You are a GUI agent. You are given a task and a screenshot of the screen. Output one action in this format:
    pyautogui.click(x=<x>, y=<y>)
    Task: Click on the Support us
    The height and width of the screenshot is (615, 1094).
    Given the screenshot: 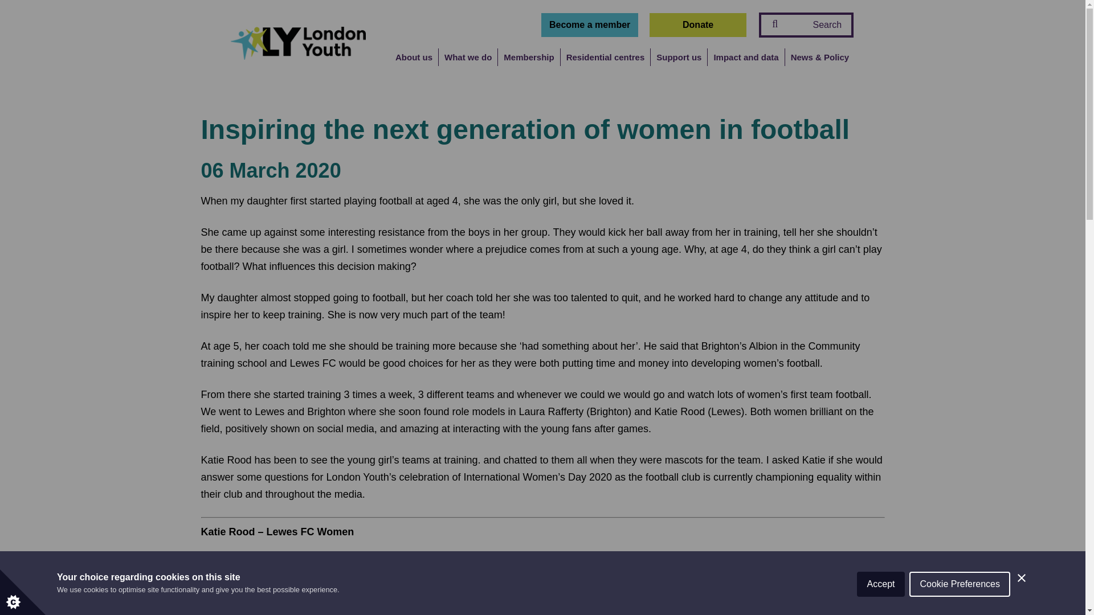 What is the action you would take?
    pyautogui.click(x=679, y=65)
    